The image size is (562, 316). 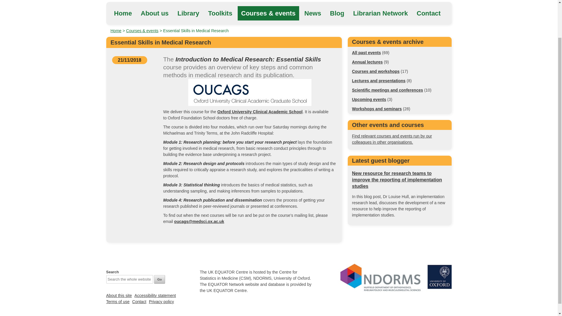 What do you see at coordinates (220, 13) in the screenshot?
I see `Toolkits` at bounding box center [220, 13].